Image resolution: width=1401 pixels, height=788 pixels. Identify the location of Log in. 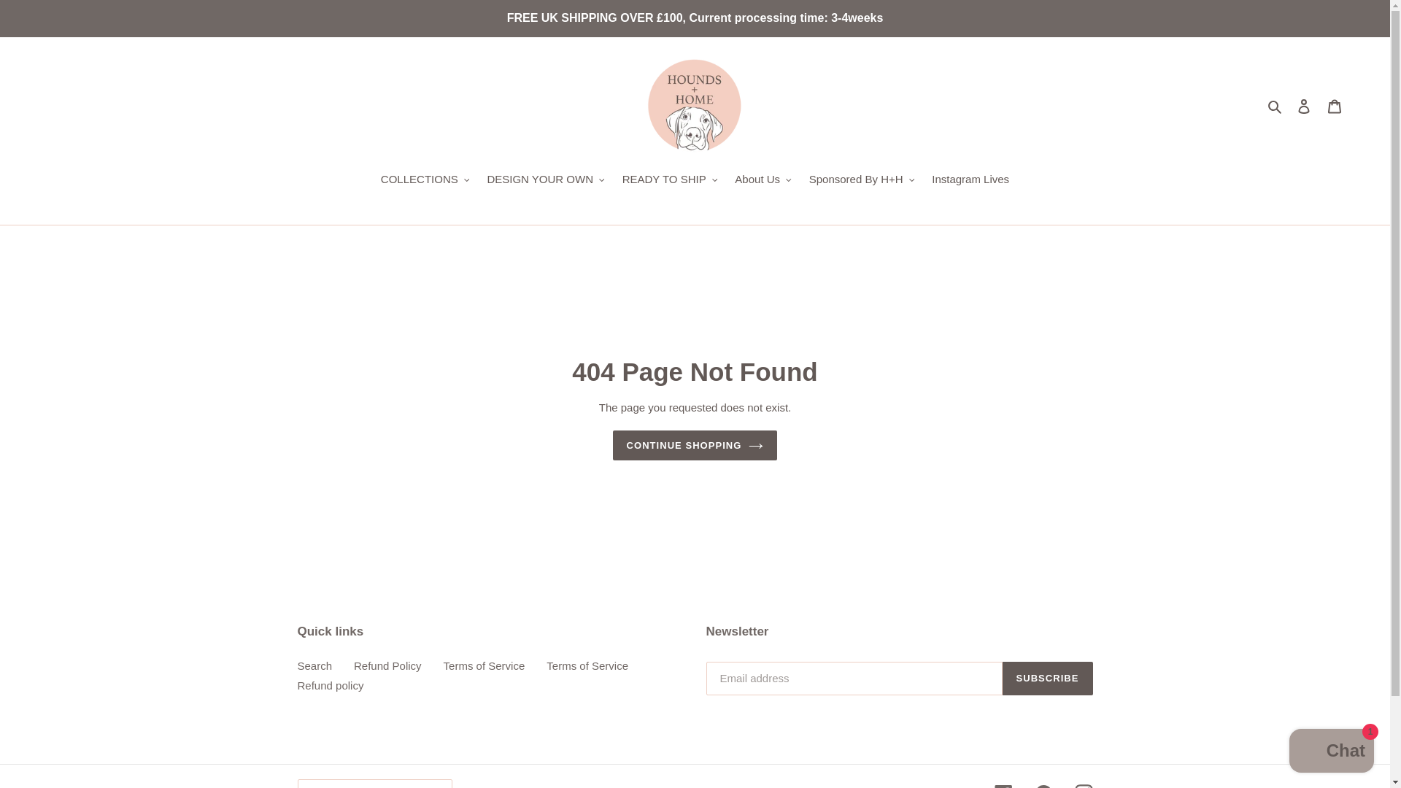
(1304, 107).